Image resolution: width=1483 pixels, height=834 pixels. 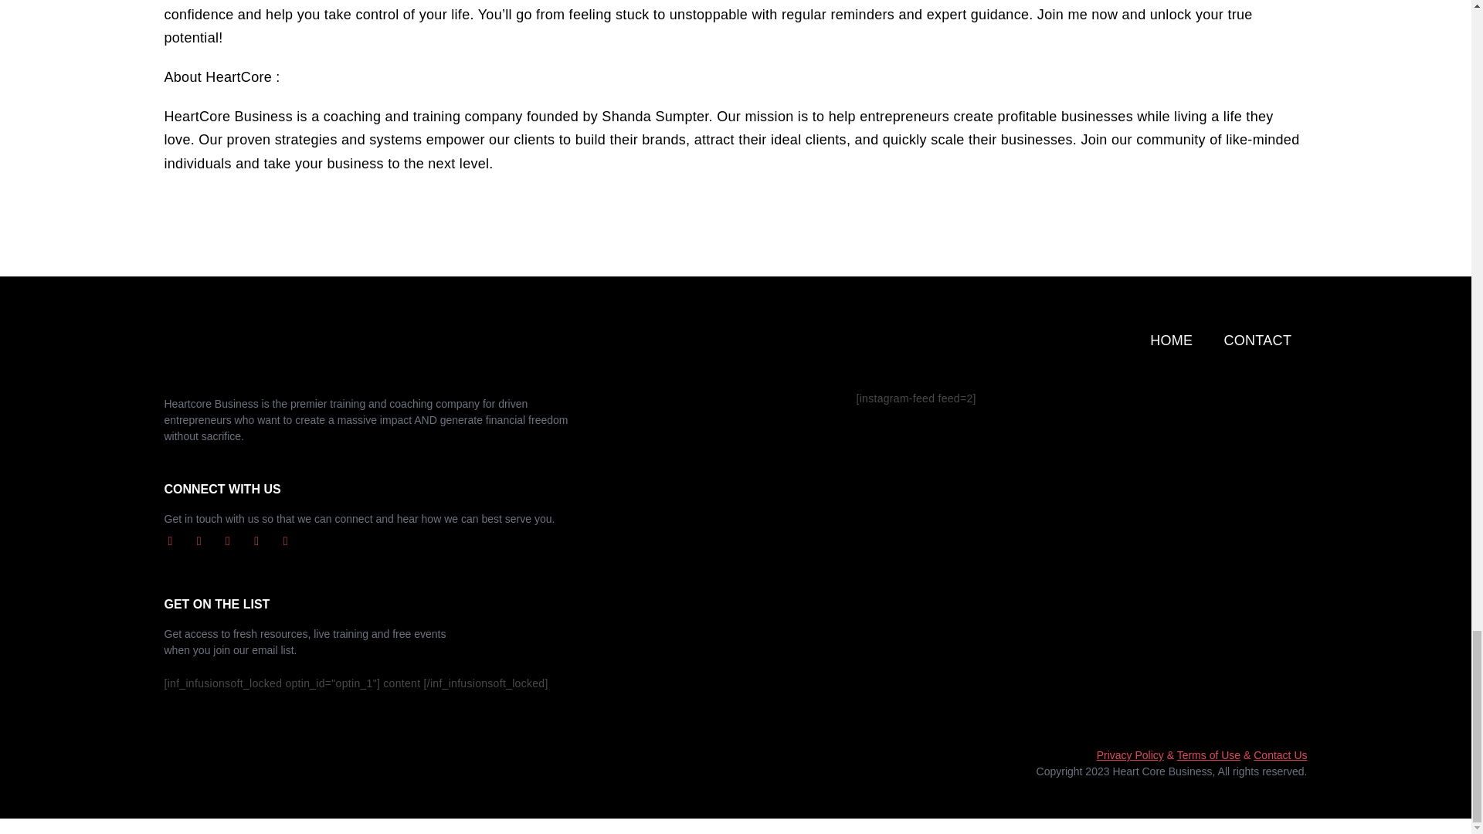 I want to click on Terms of Use, so click(x=1208, y=755).